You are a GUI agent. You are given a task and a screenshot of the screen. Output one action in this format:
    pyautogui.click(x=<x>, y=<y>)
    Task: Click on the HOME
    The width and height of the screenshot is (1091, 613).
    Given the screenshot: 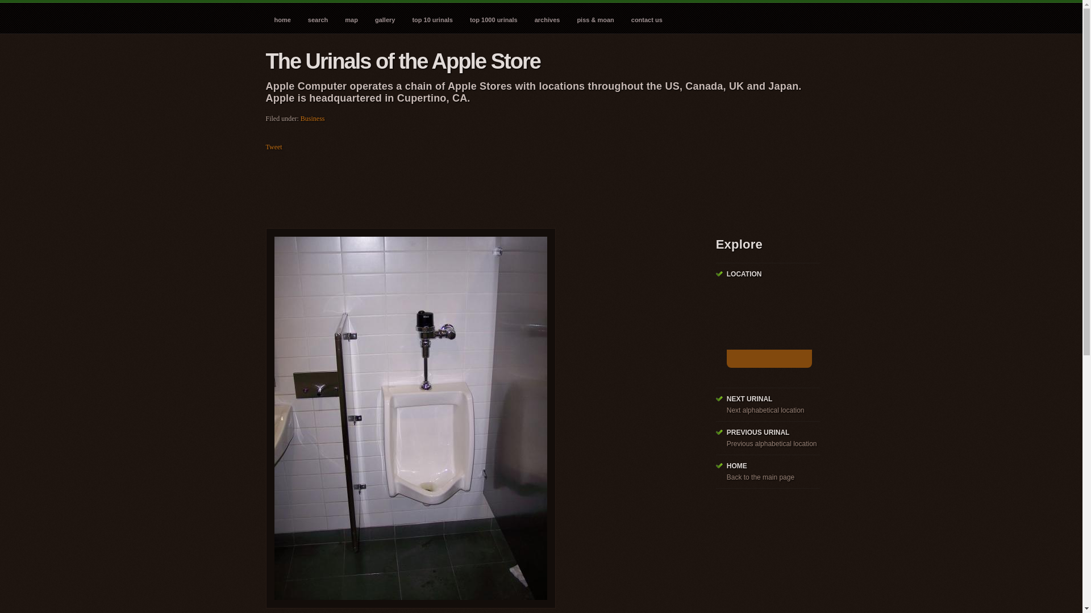 What is the action you would take?
    pyautogui.click(x=736, y=466)
    